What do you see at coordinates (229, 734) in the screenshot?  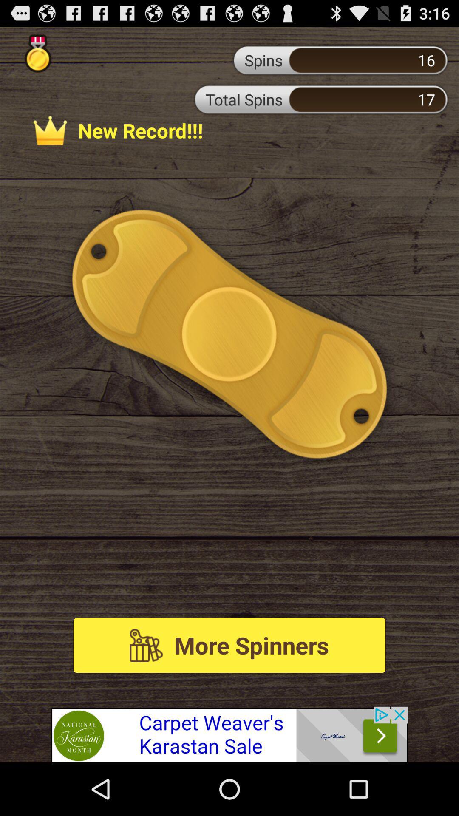 I see `new advertisement go option` at bounding box center [229, 734].